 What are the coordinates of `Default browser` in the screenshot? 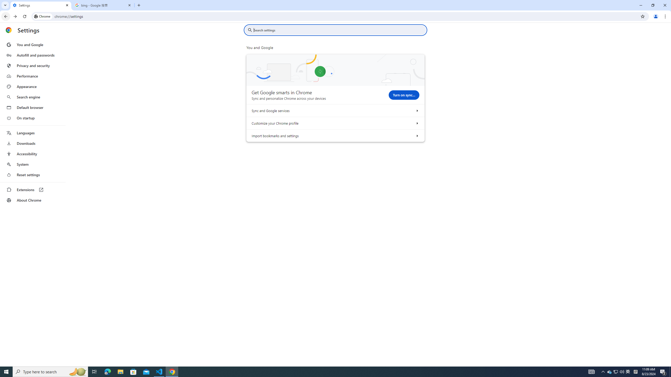 It's located at (33, 107).